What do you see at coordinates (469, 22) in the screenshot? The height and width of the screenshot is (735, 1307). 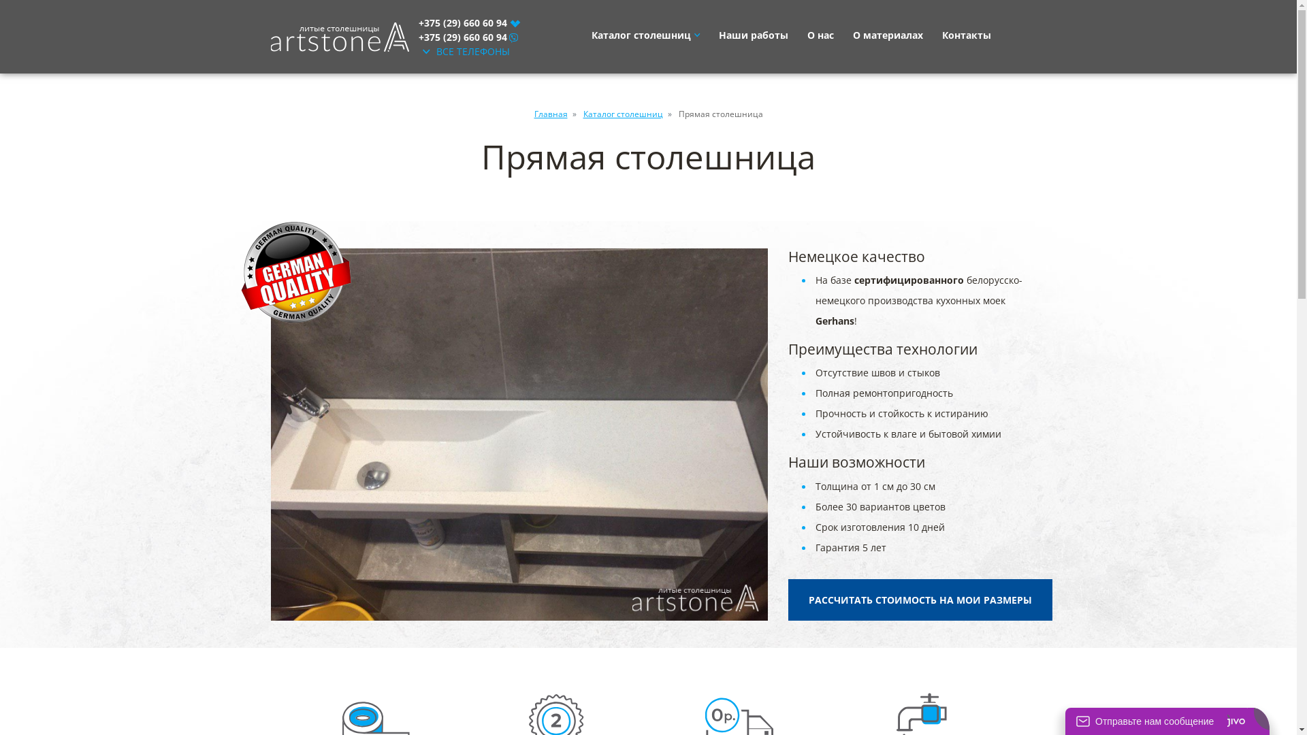 I see `+375 (29) 660 60 94` at bounding box center [469, 22].